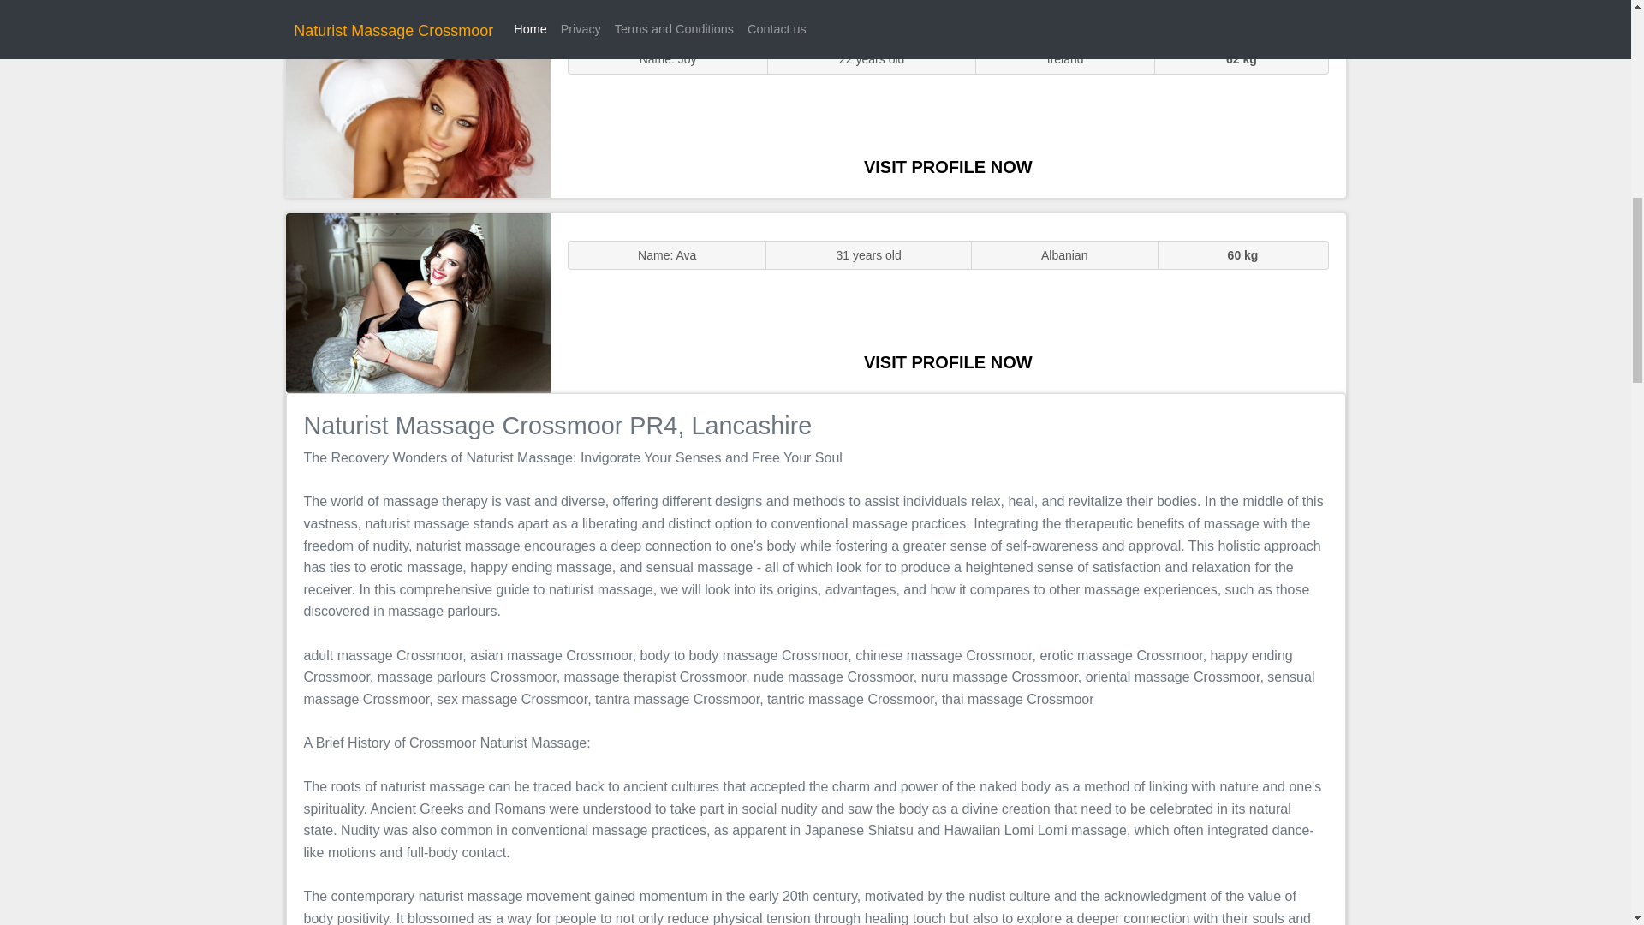 The height and width of the screenshot is (925, 1644). I want to click on Sluts, so click(418, 107).